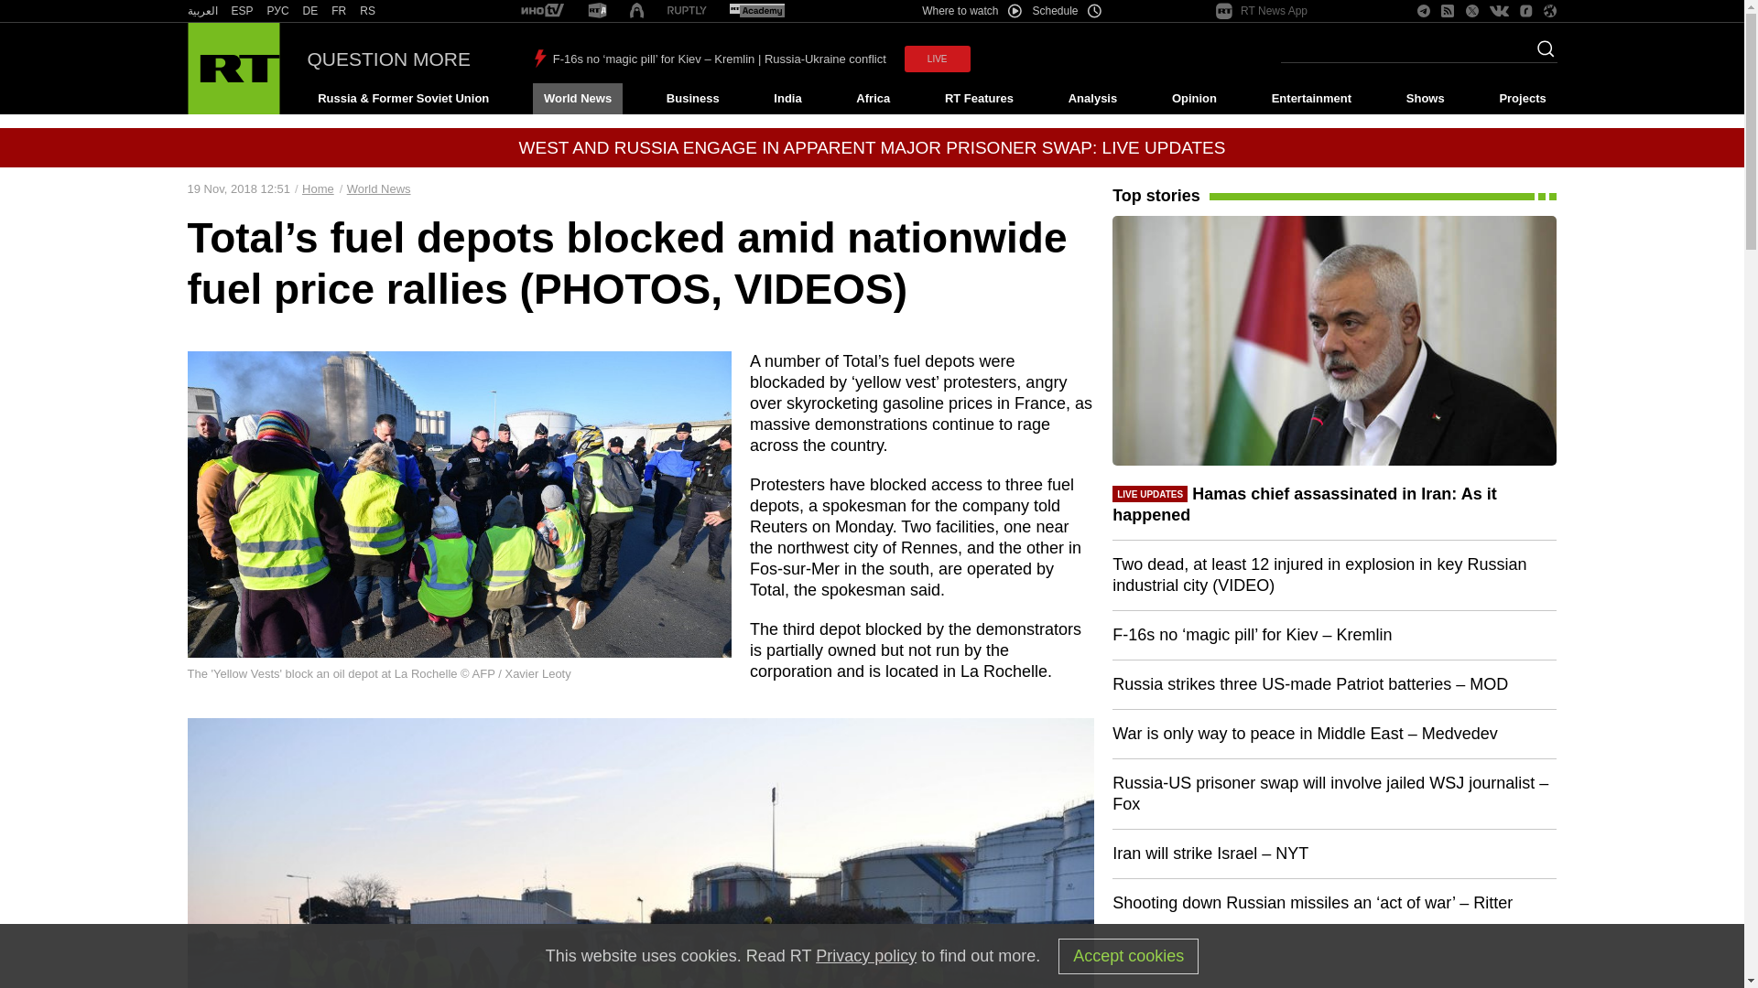 This screenshot has width=1758, height=988. I want to click on India, so click(787, 99).